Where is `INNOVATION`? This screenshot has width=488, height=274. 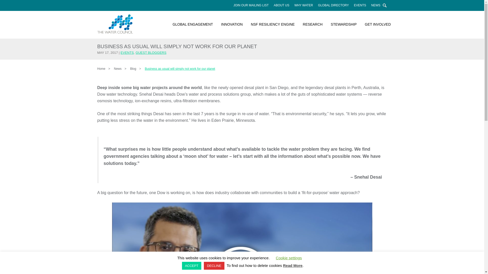 INNOVATION is located at coordinates (232, 24).